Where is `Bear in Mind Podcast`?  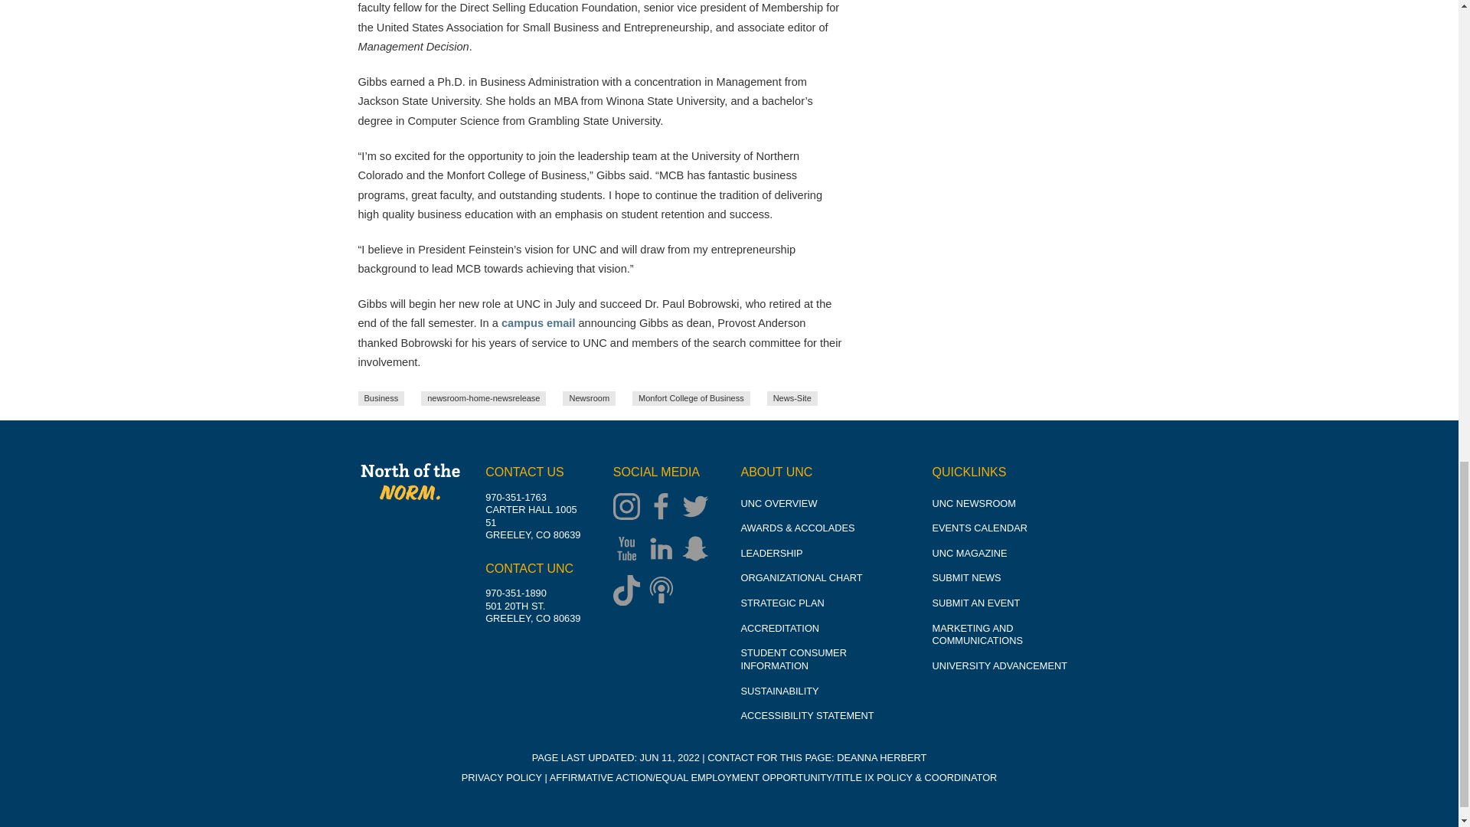 Bear in Mind Podcast is located at coordinates (665, 591).